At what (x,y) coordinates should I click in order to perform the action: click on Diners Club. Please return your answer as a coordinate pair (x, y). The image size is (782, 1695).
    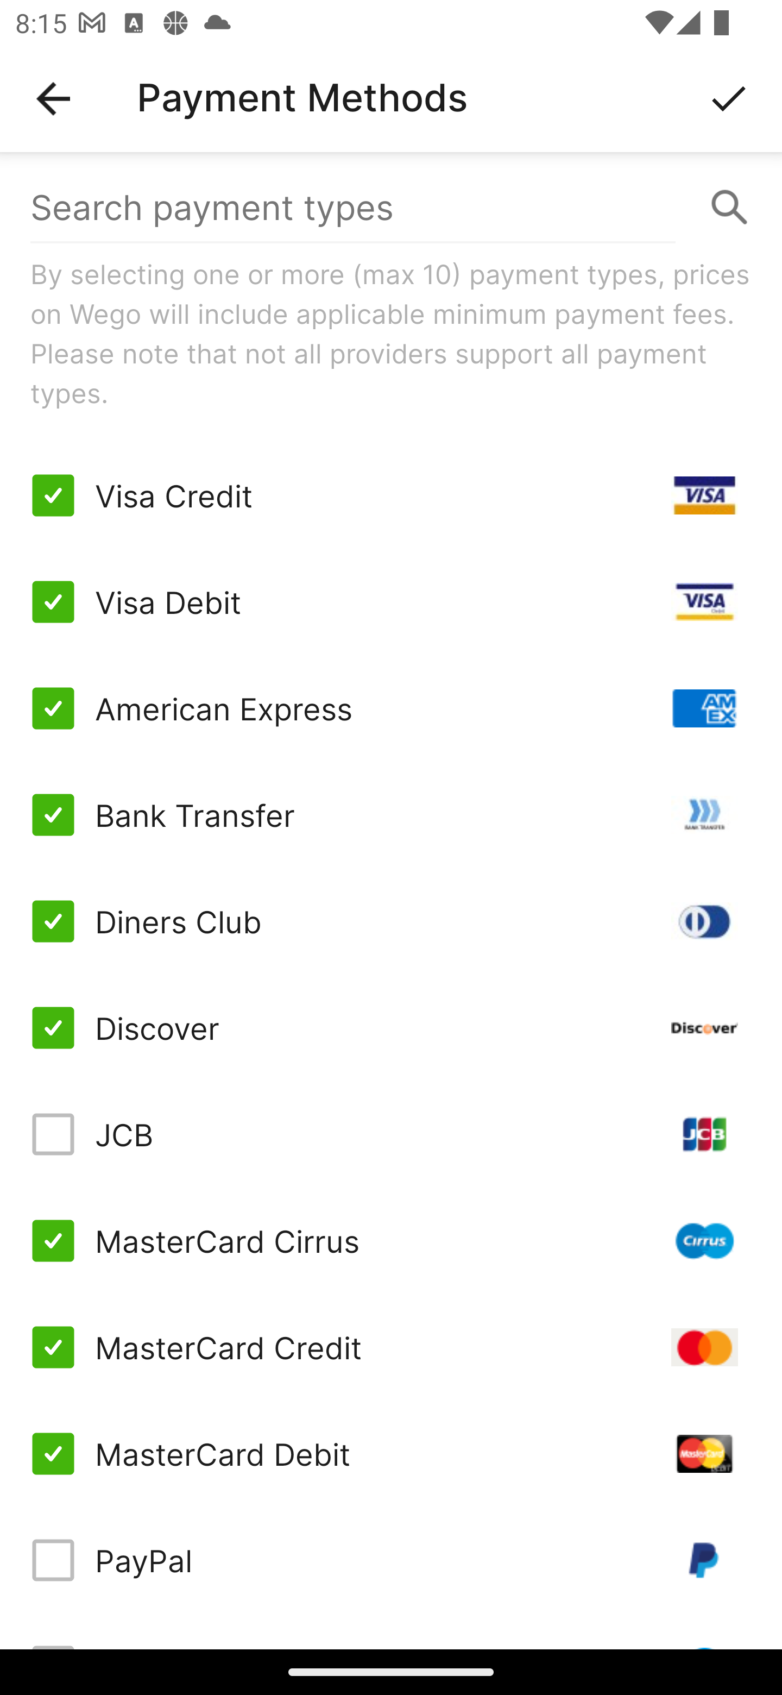
    Looking at the image, I should click on (391, 921).